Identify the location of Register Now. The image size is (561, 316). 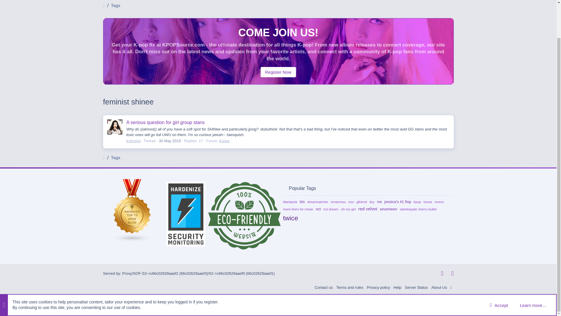
(278, 72).